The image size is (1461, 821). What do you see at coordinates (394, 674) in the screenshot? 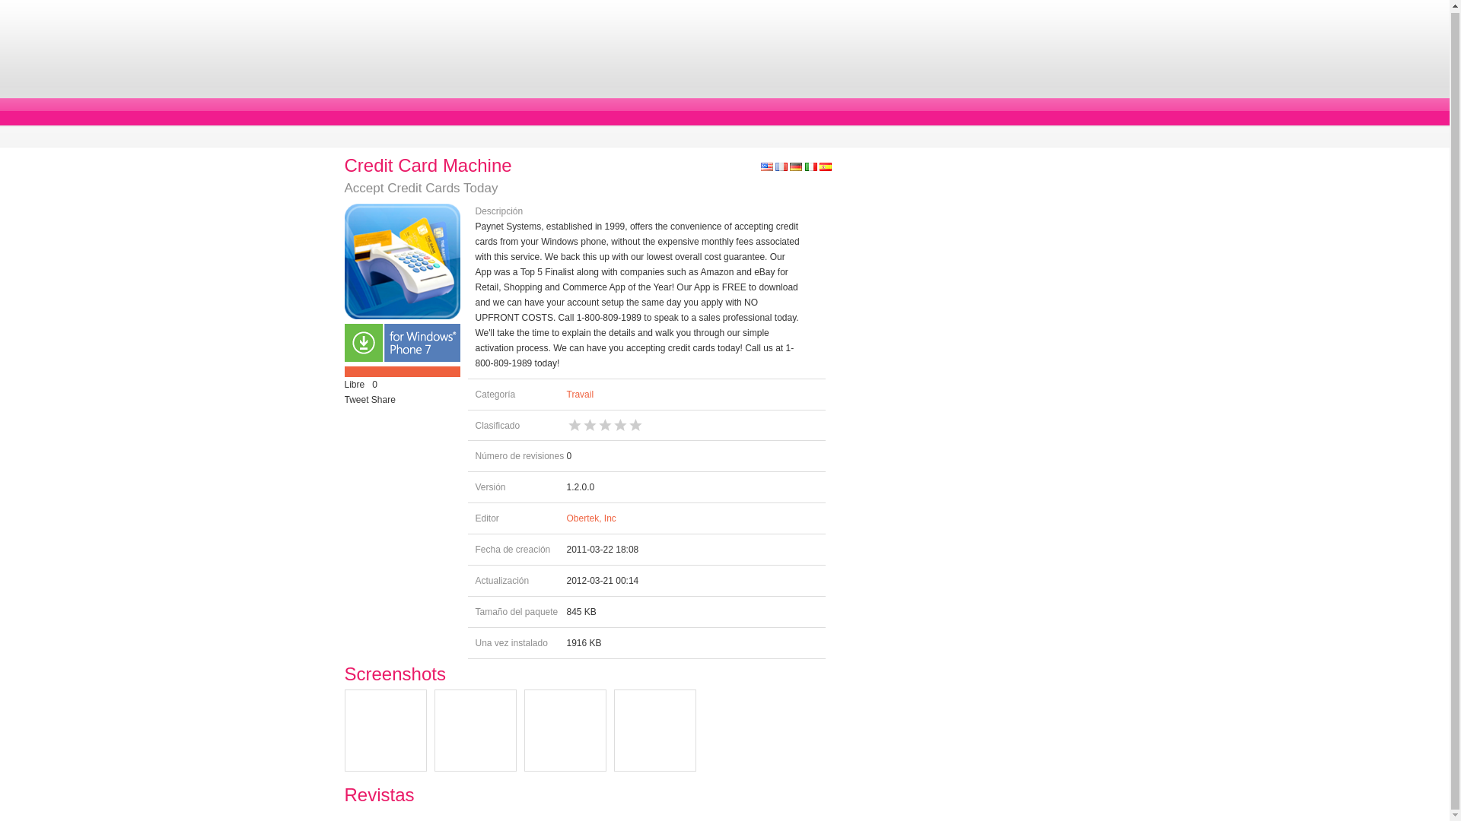
I see `Credit Card Machine Screenshots` at bounding box center [394, 674].